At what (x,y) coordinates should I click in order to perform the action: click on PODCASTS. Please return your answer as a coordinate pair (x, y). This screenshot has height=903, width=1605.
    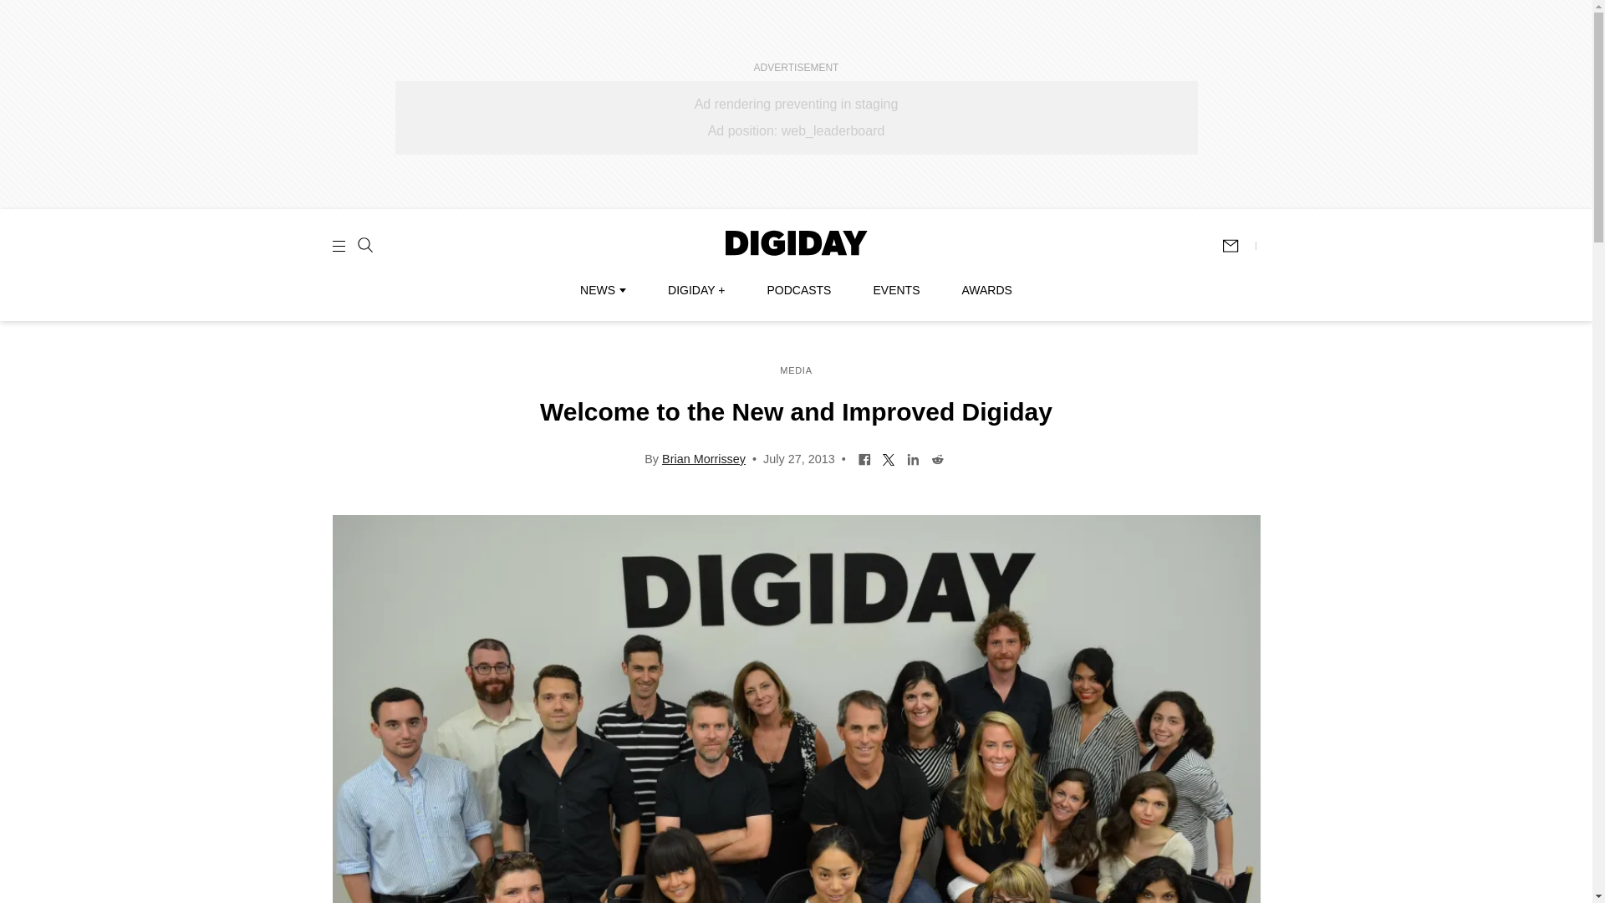
    Looking at the image, I should click on (799, 290).